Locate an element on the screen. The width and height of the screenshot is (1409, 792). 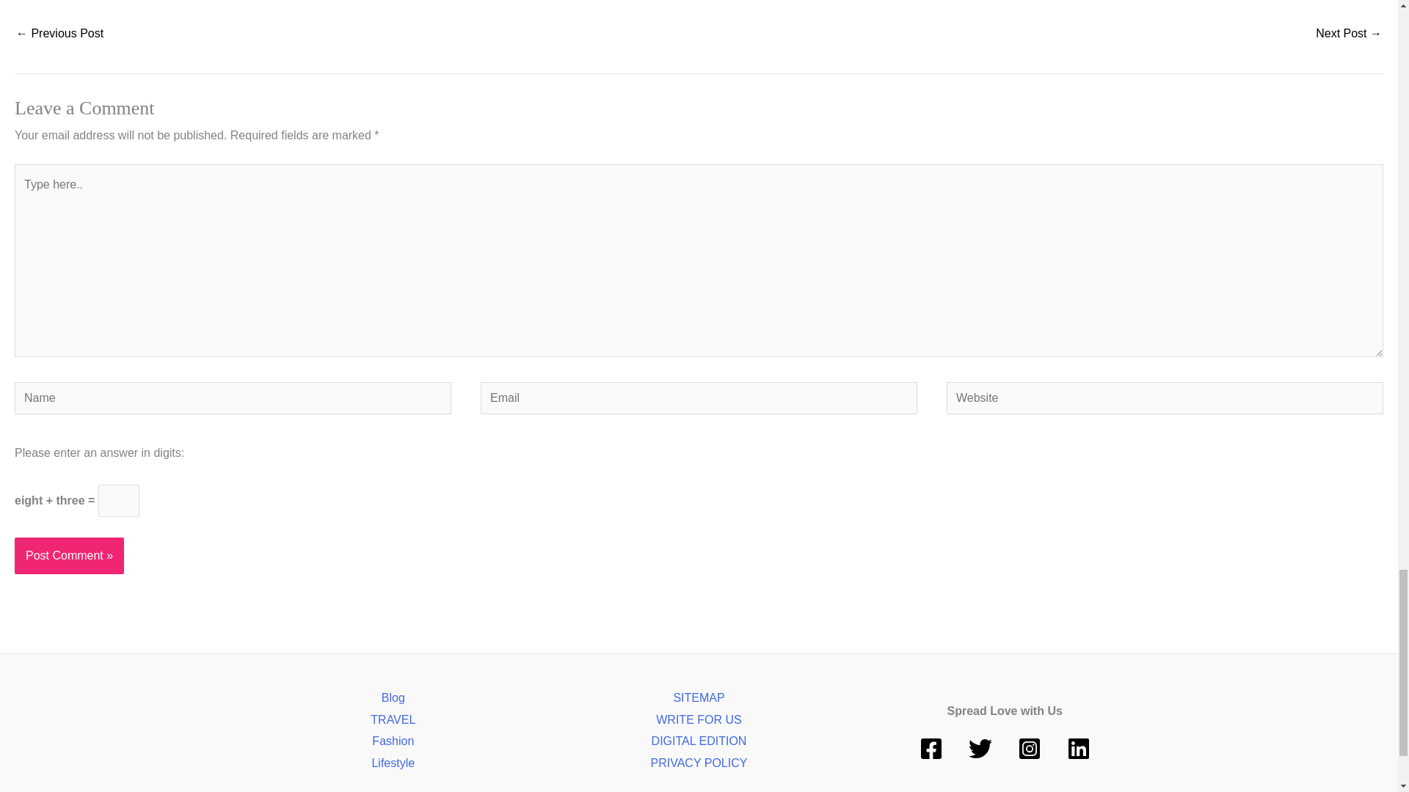
Deepika Padukone Slams Swara Bhaskar Open Letter is located at coordinates (59, 34).